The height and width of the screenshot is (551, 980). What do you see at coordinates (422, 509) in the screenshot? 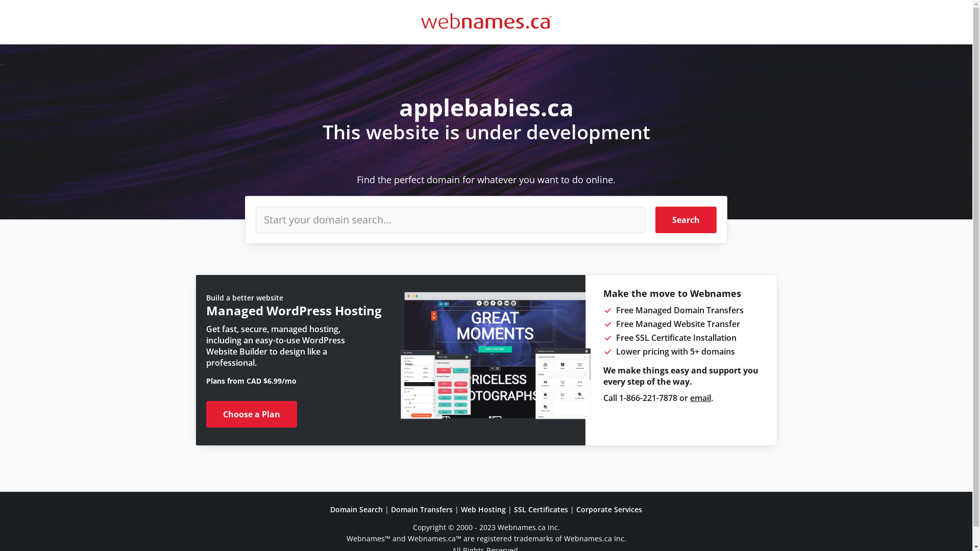
I see `Domain Transfers` at bounding box center [422, 509].